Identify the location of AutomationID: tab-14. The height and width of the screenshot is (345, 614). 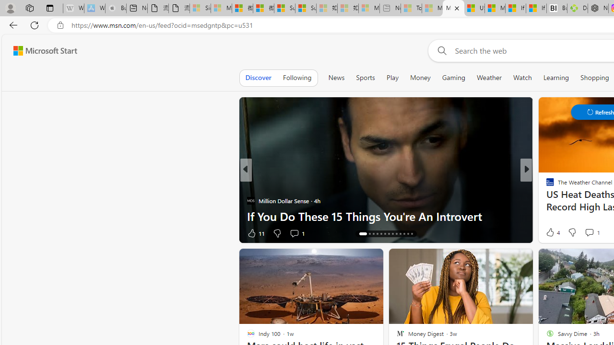
(363, 234).